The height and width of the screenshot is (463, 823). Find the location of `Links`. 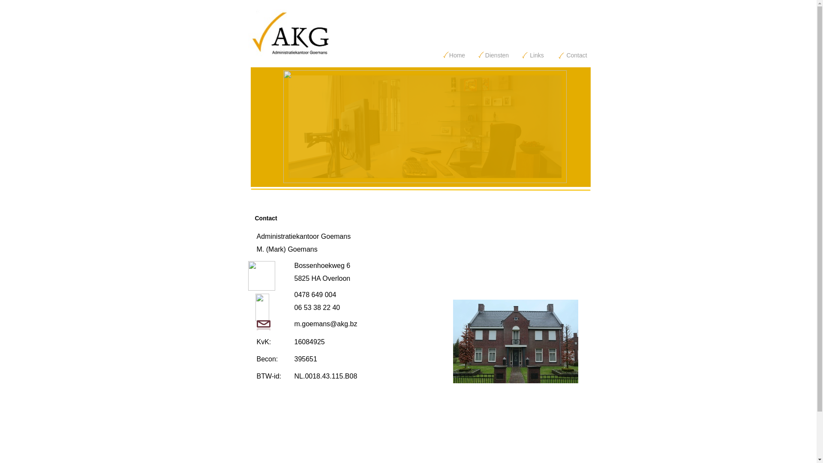

Links is located at coordinates (537, 55).